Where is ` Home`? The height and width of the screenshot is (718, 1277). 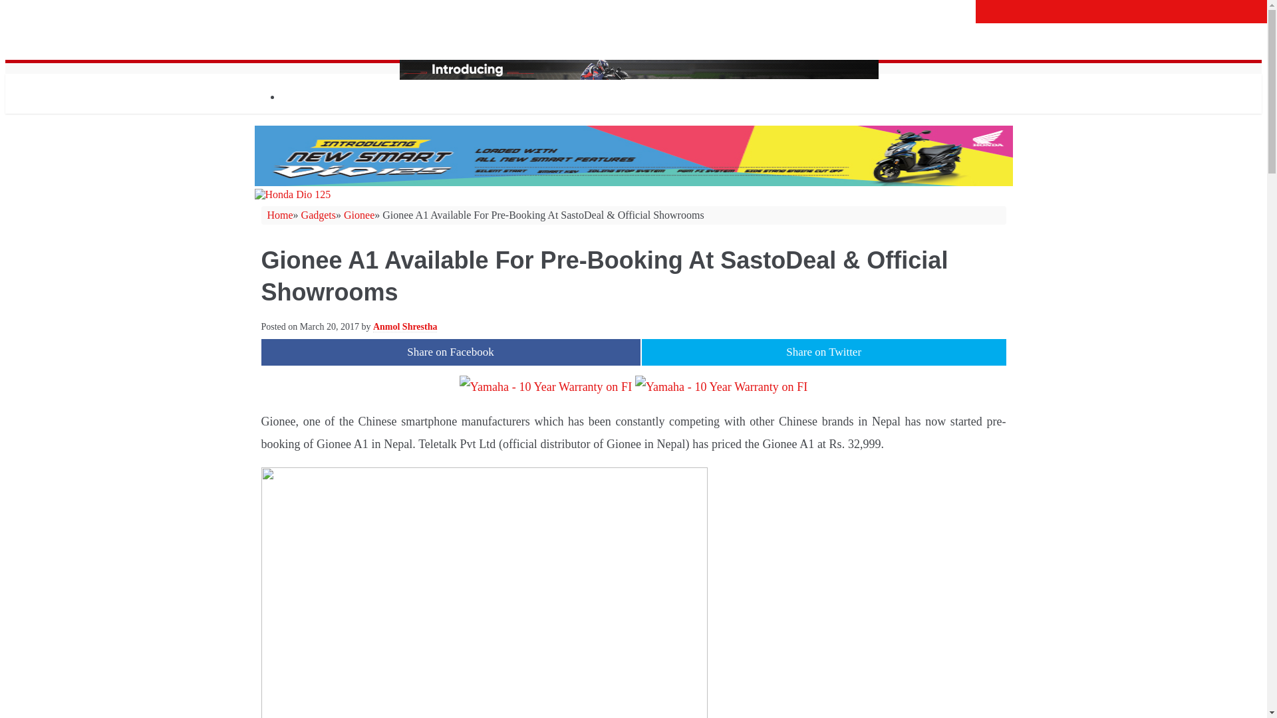  Home is located at coordinates (279, 215).